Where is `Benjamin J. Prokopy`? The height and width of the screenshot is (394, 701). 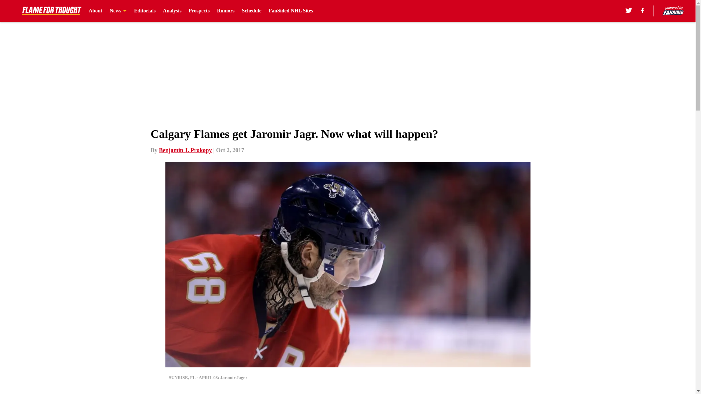 Benjamin J. Prokopy is located at coordinates (185, 150).